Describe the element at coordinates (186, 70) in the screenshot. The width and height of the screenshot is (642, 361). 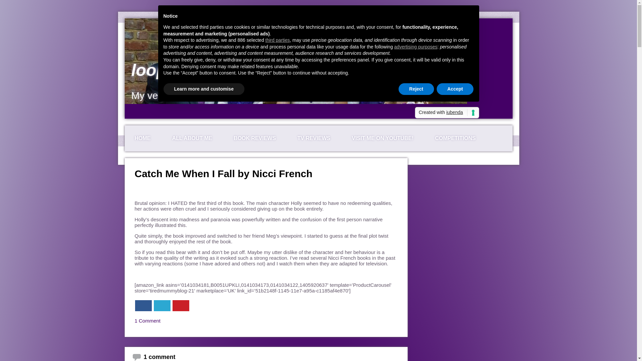
I see `loopyloulaura` at that location.